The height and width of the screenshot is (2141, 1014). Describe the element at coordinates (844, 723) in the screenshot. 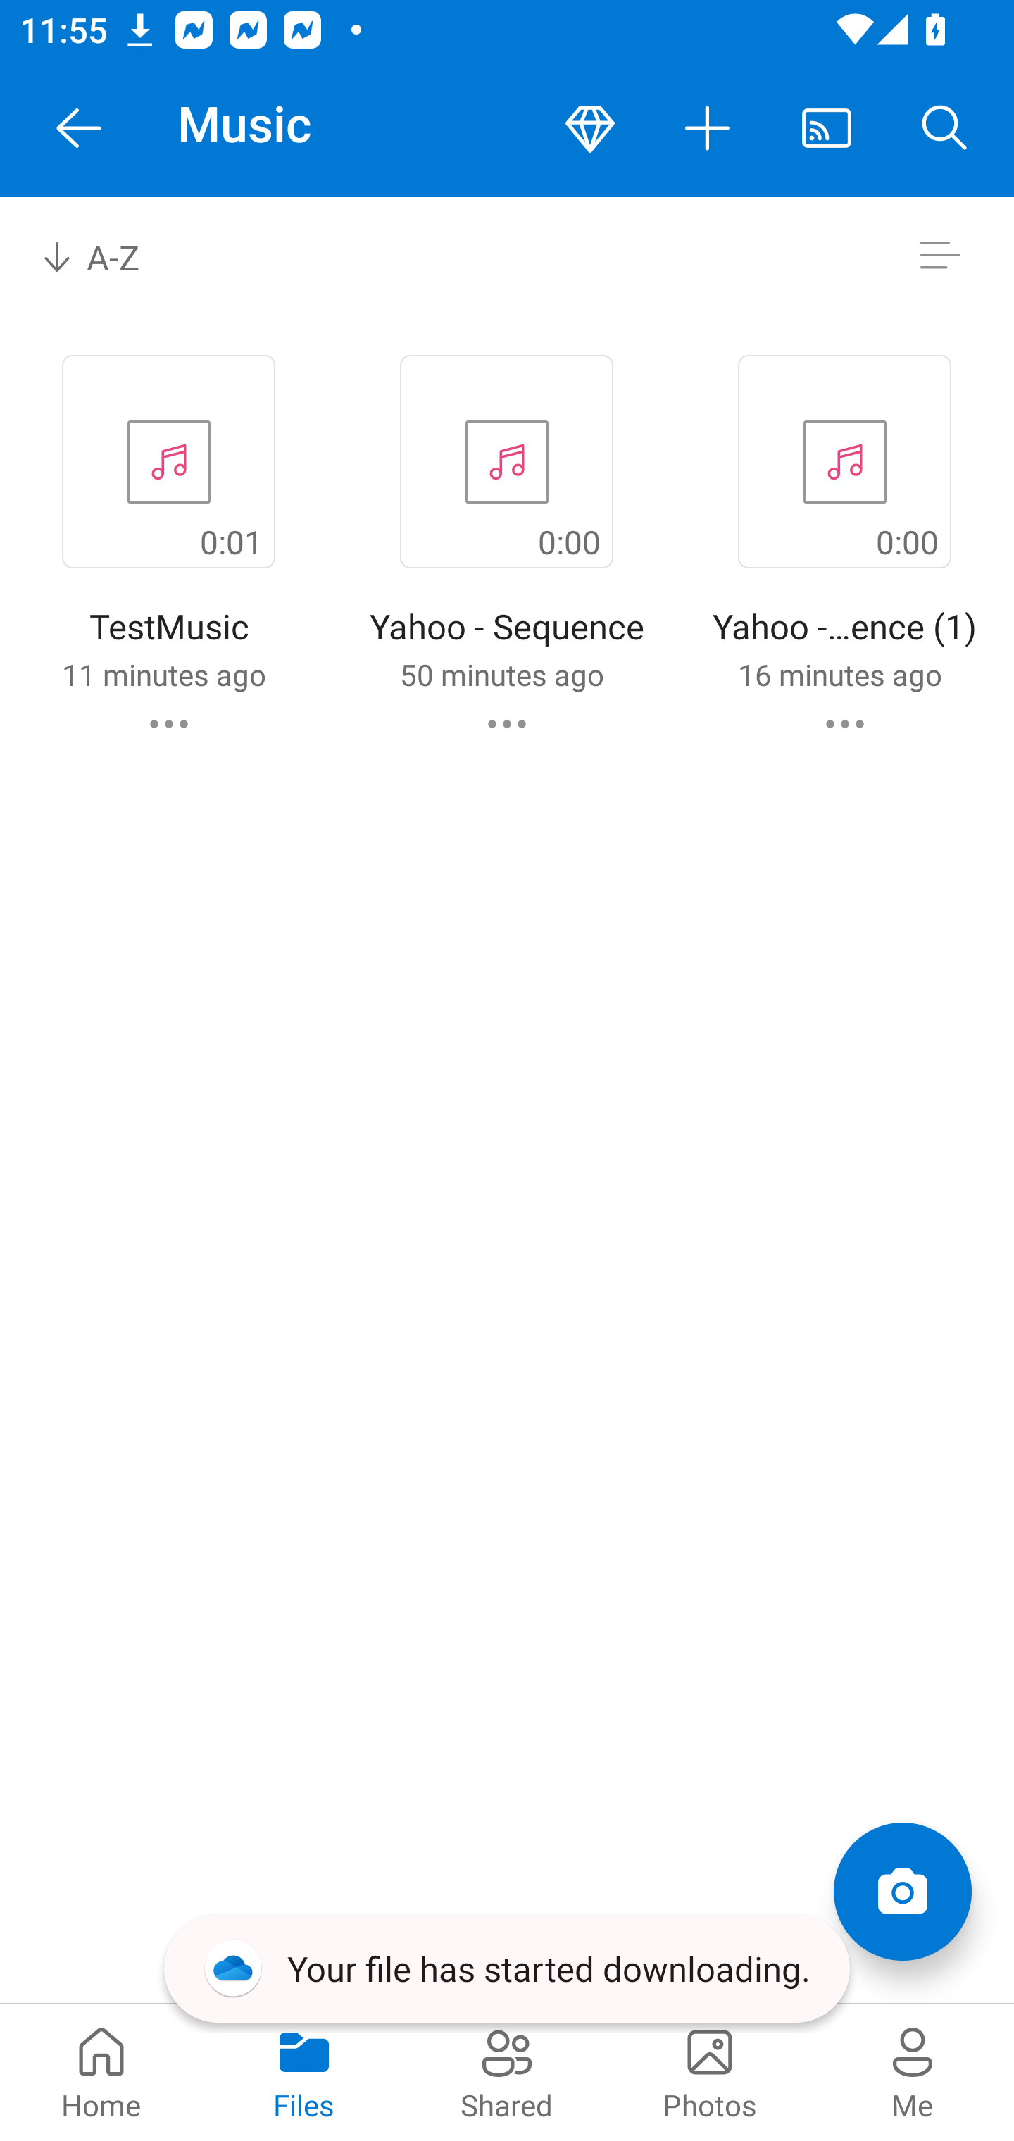

I see `Yahoo - Sequence (1) commands` at that location.